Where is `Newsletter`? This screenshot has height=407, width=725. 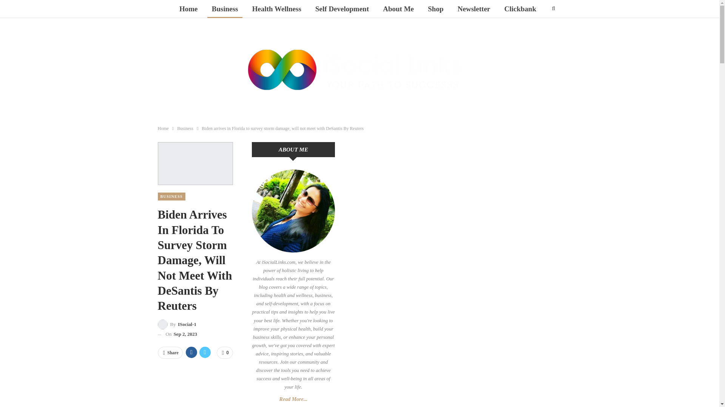 Newsletter is located at coordinates (474, 9).